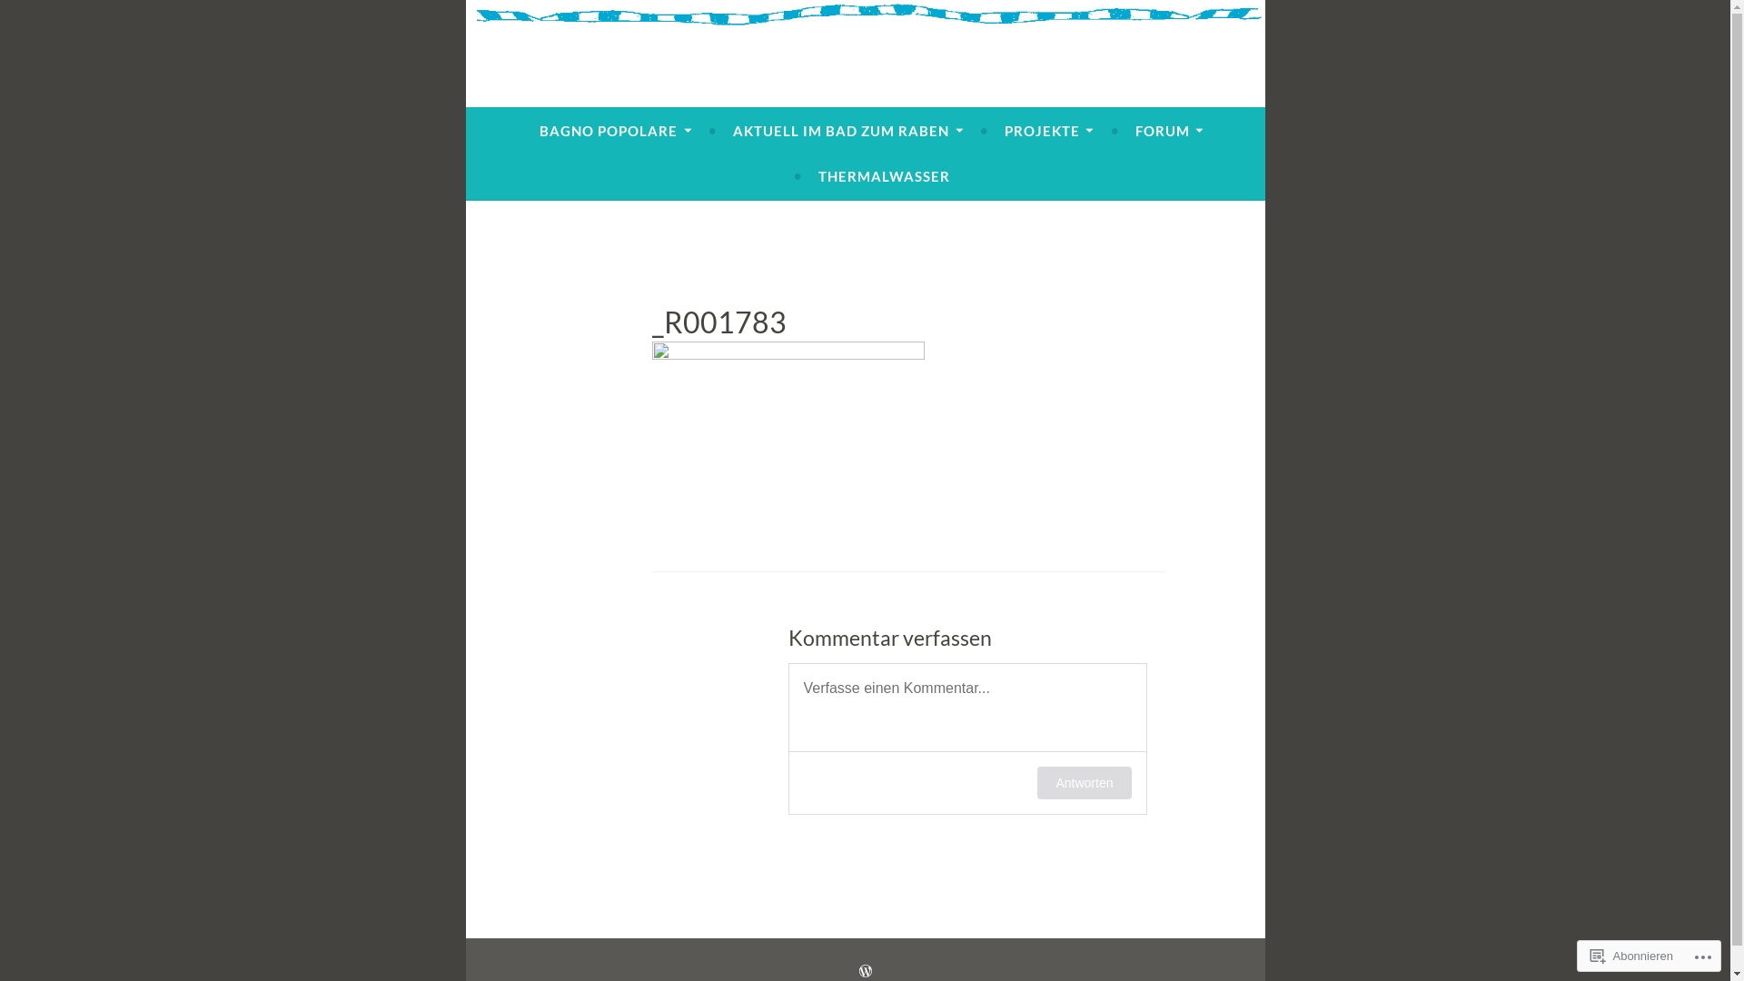 The width and height of the screenshot is (1744, 981). What do you see at coordinates (848, 131) in the screenshot?
I see `AKTUELL IM BAD ZUM RABEN` at bounding box center [848, 131].